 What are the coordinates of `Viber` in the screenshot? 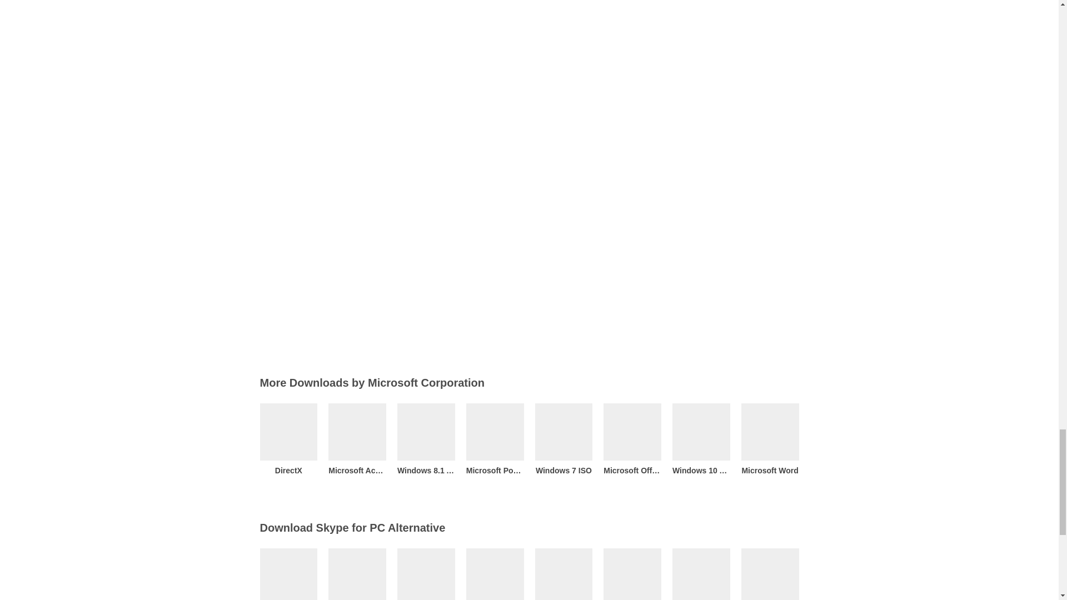 It's located at (357, 574).